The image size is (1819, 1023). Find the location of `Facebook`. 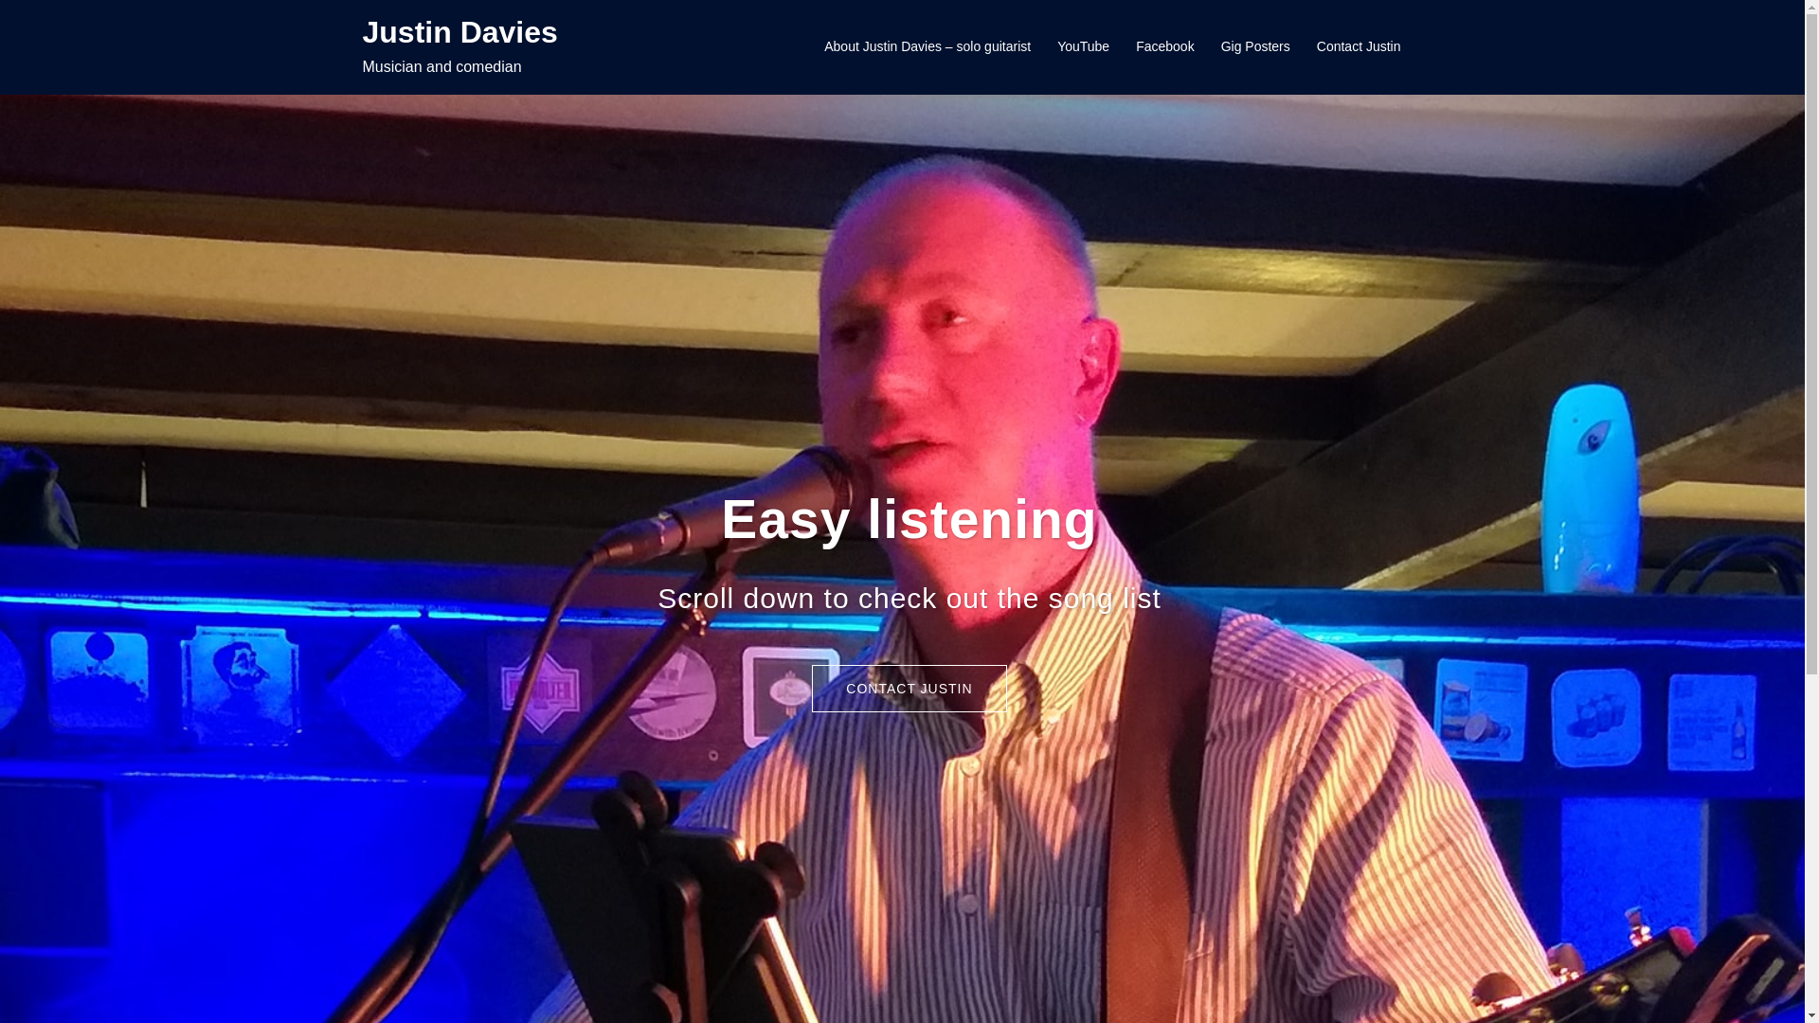

Facebook is located at coordinates (1165, 47).